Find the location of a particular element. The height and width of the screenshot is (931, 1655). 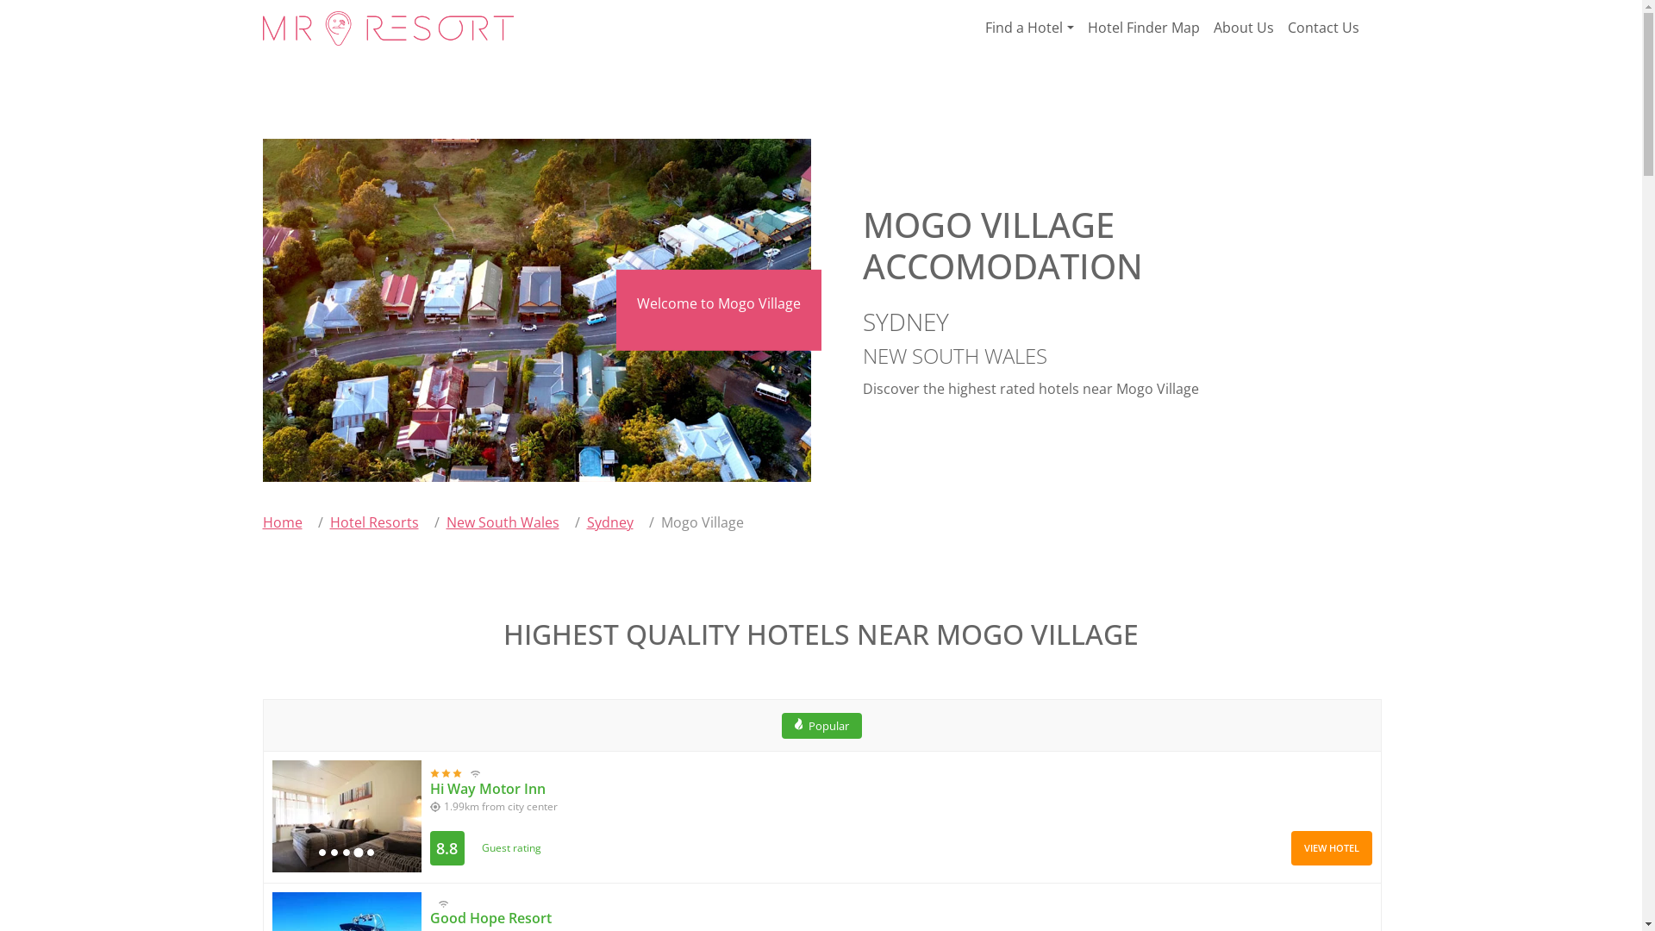

Hotel Finder Map is located at coordinates (1144, 28).